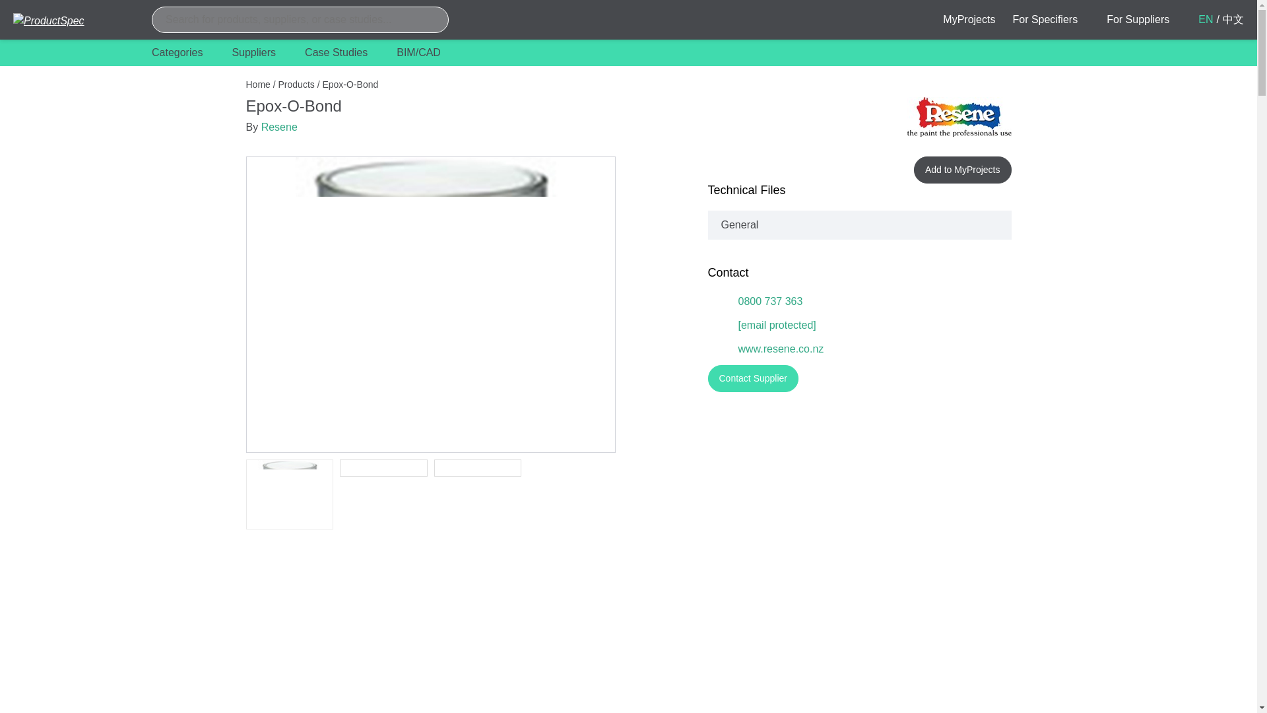 This screenshot has width=1267, height=713. What do you see at coordinates (1053, 20) in the screenshot?
I see `For Specifiers` at bounding box center [1053, 20].